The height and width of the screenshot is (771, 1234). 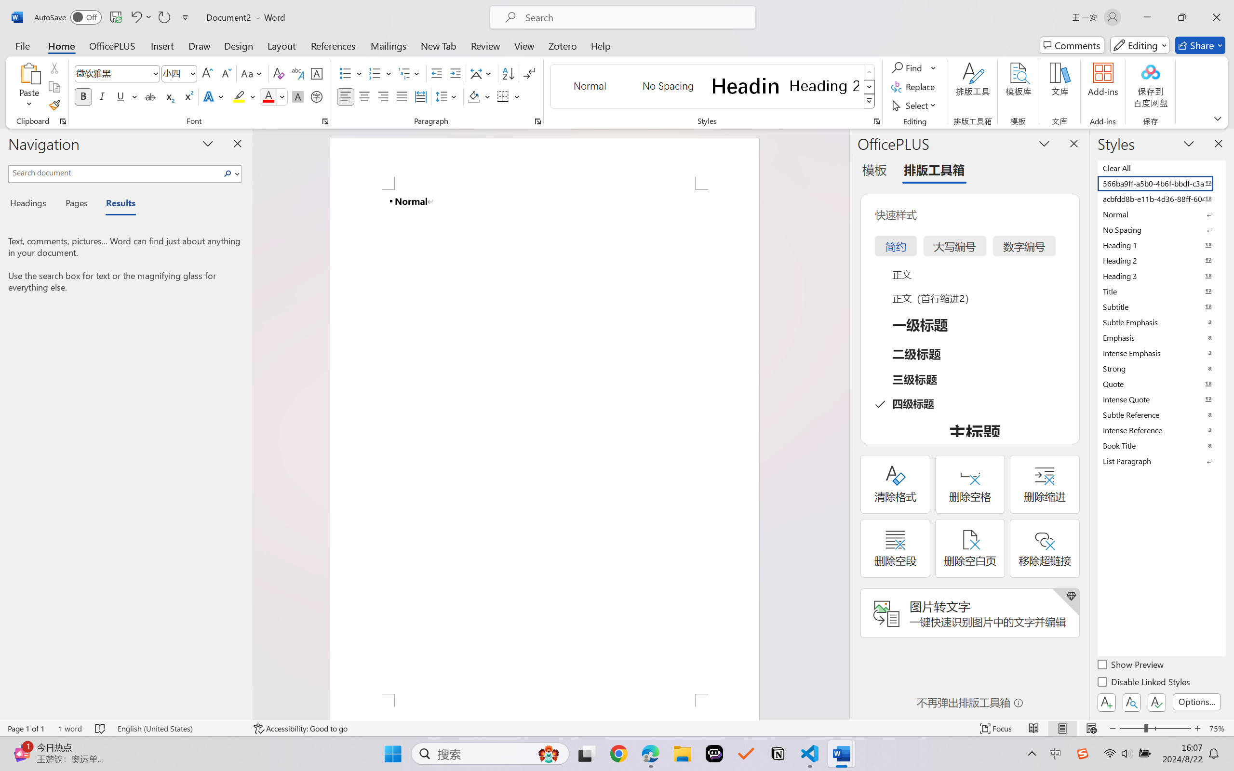 What do you see at coordinates (186, 17) in the screenshot?
I see `Customize Quick Access Toolbar` at bounding box center [186, 17].